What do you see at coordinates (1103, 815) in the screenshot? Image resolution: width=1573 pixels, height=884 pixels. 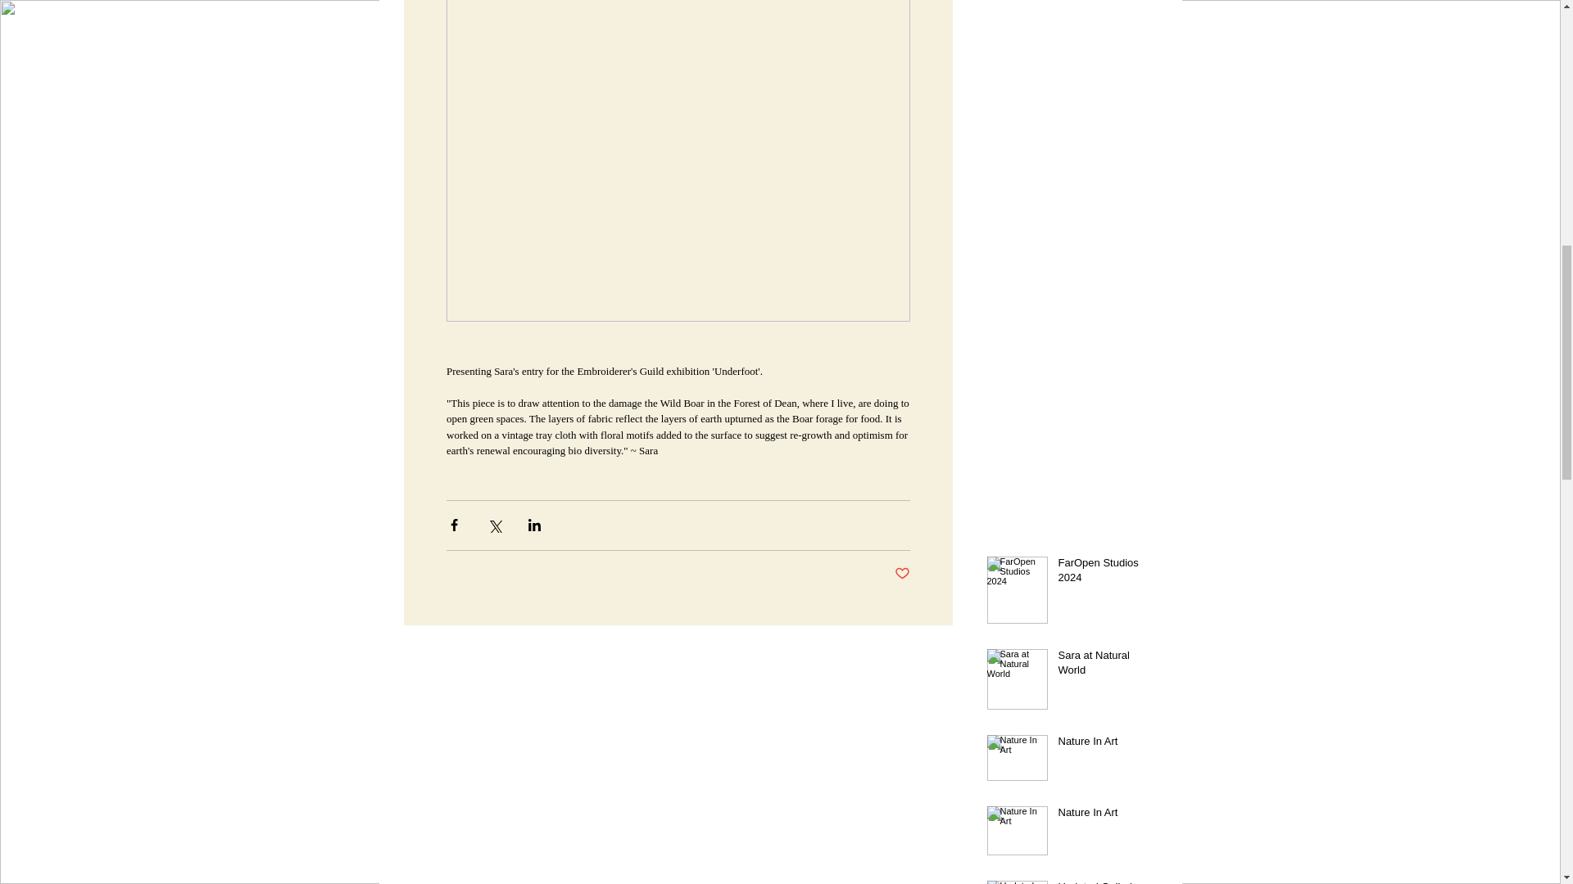 I see `Nature In Art` at bounding box center [1103, 815].